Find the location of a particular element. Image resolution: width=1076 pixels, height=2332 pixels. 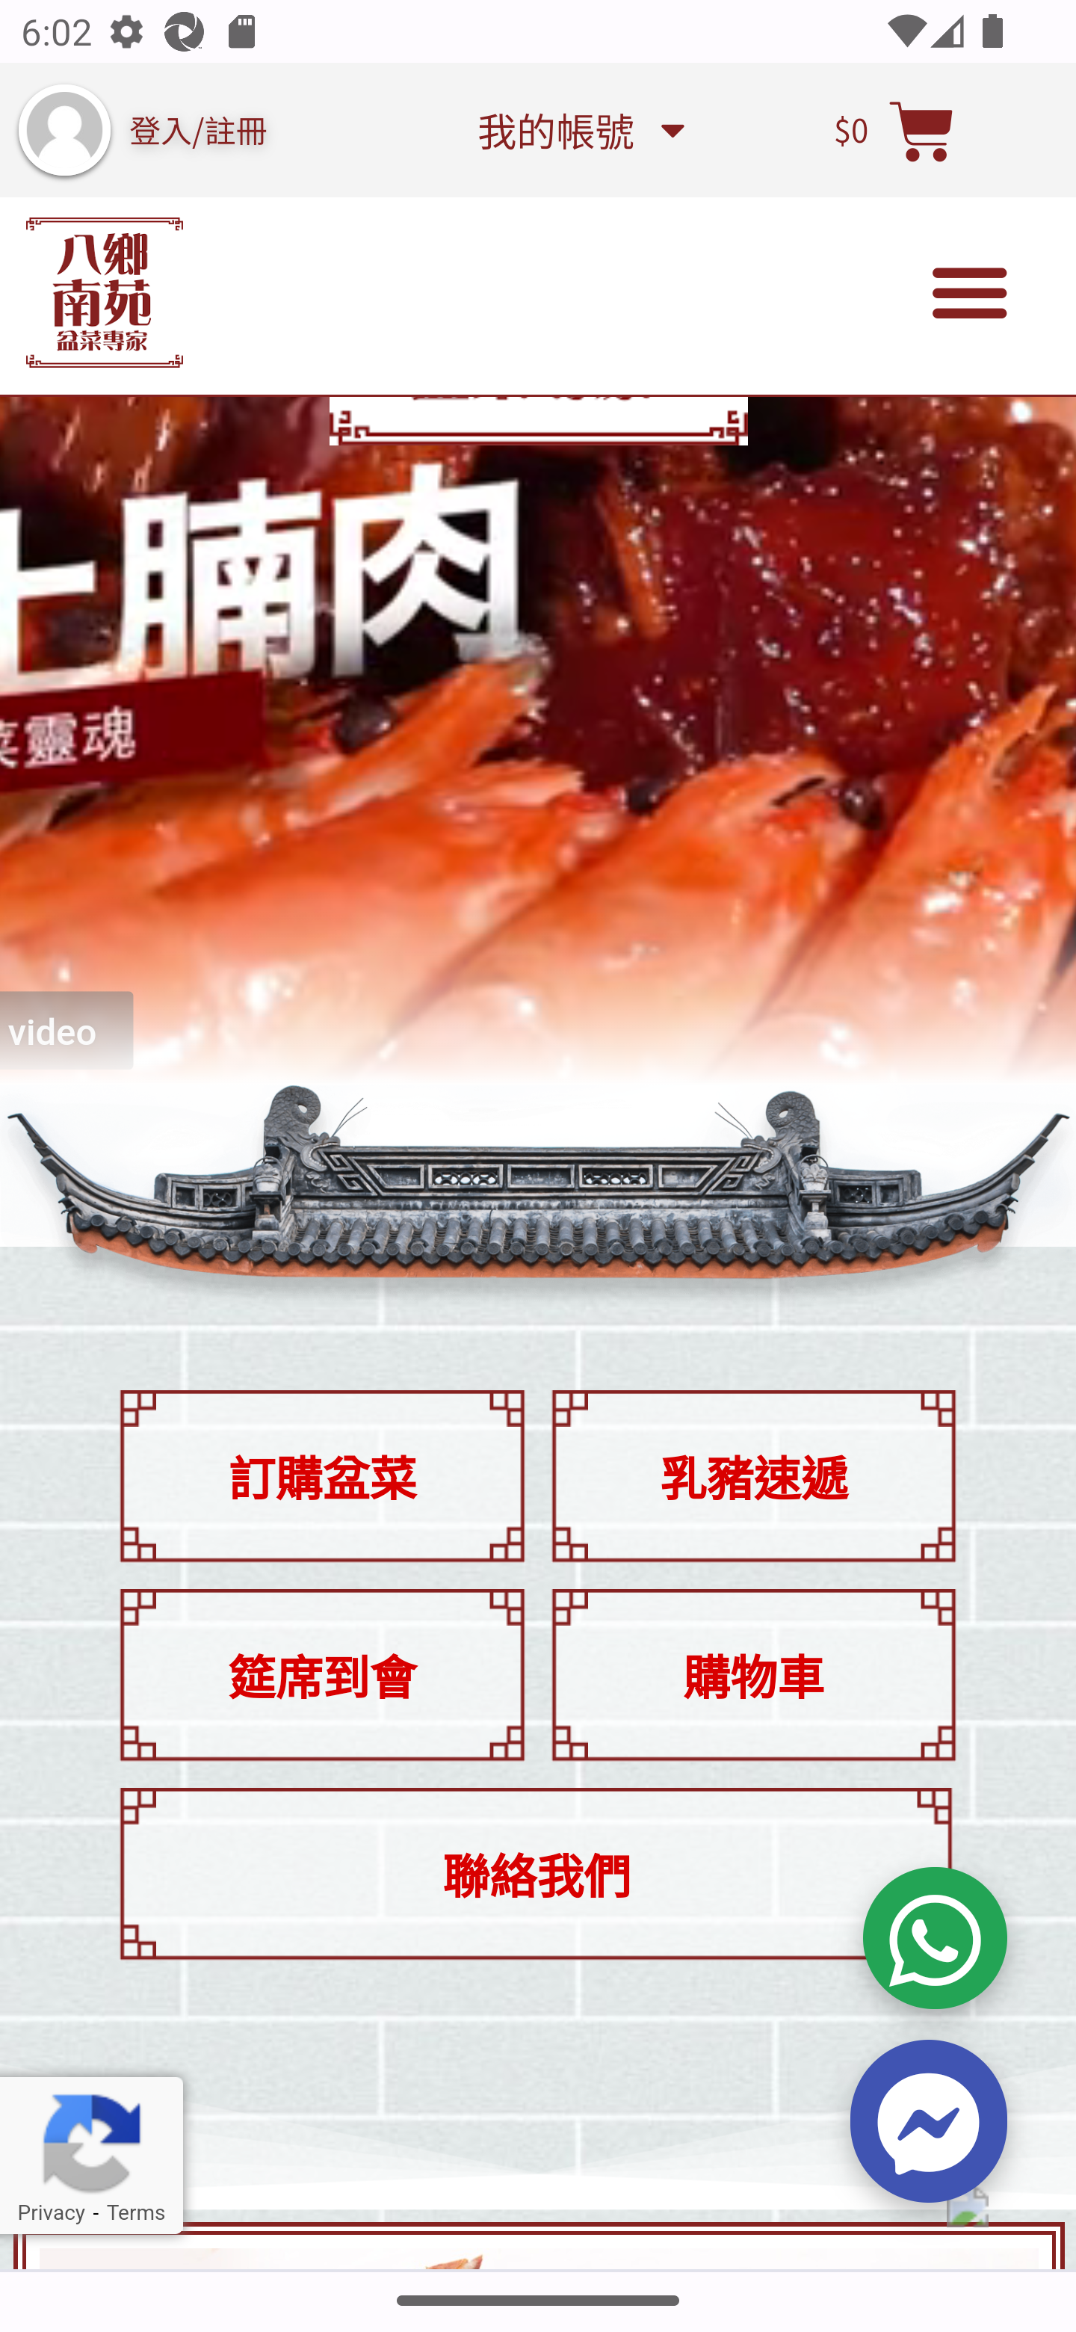

my-account is located at coordinates (64, 130).